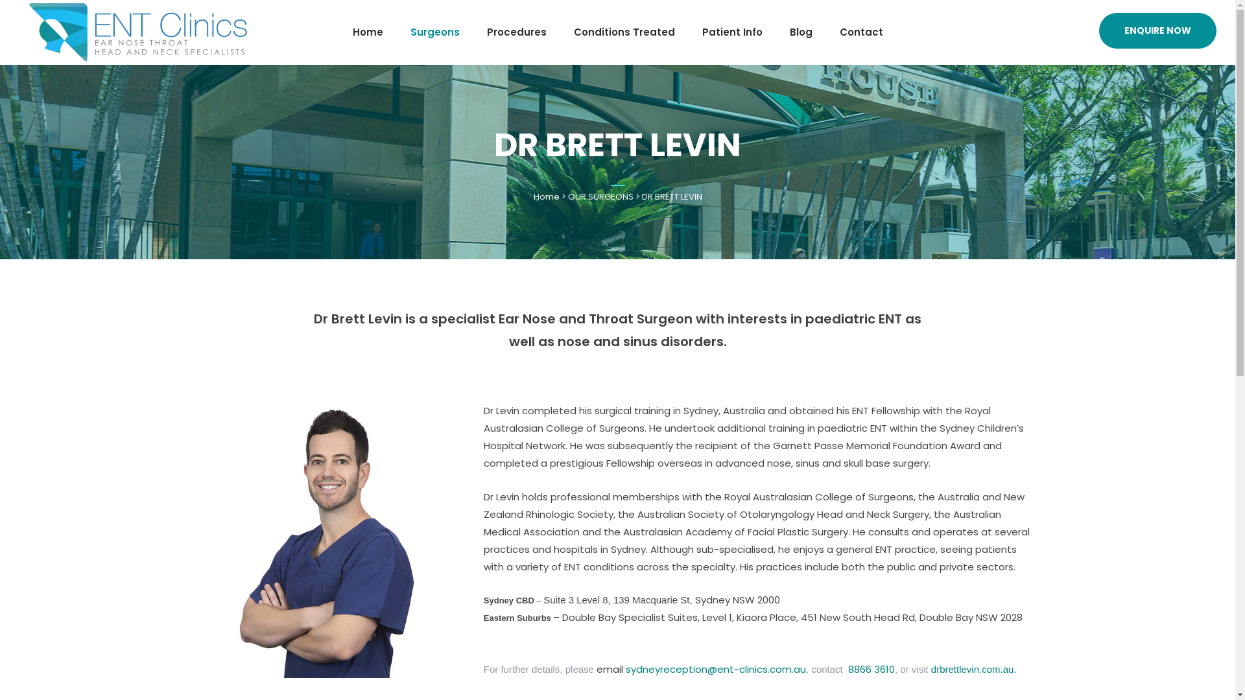 This screenshot has width=1245, height=700. I want to click on OUR SURGEONS, so click(600, 197).